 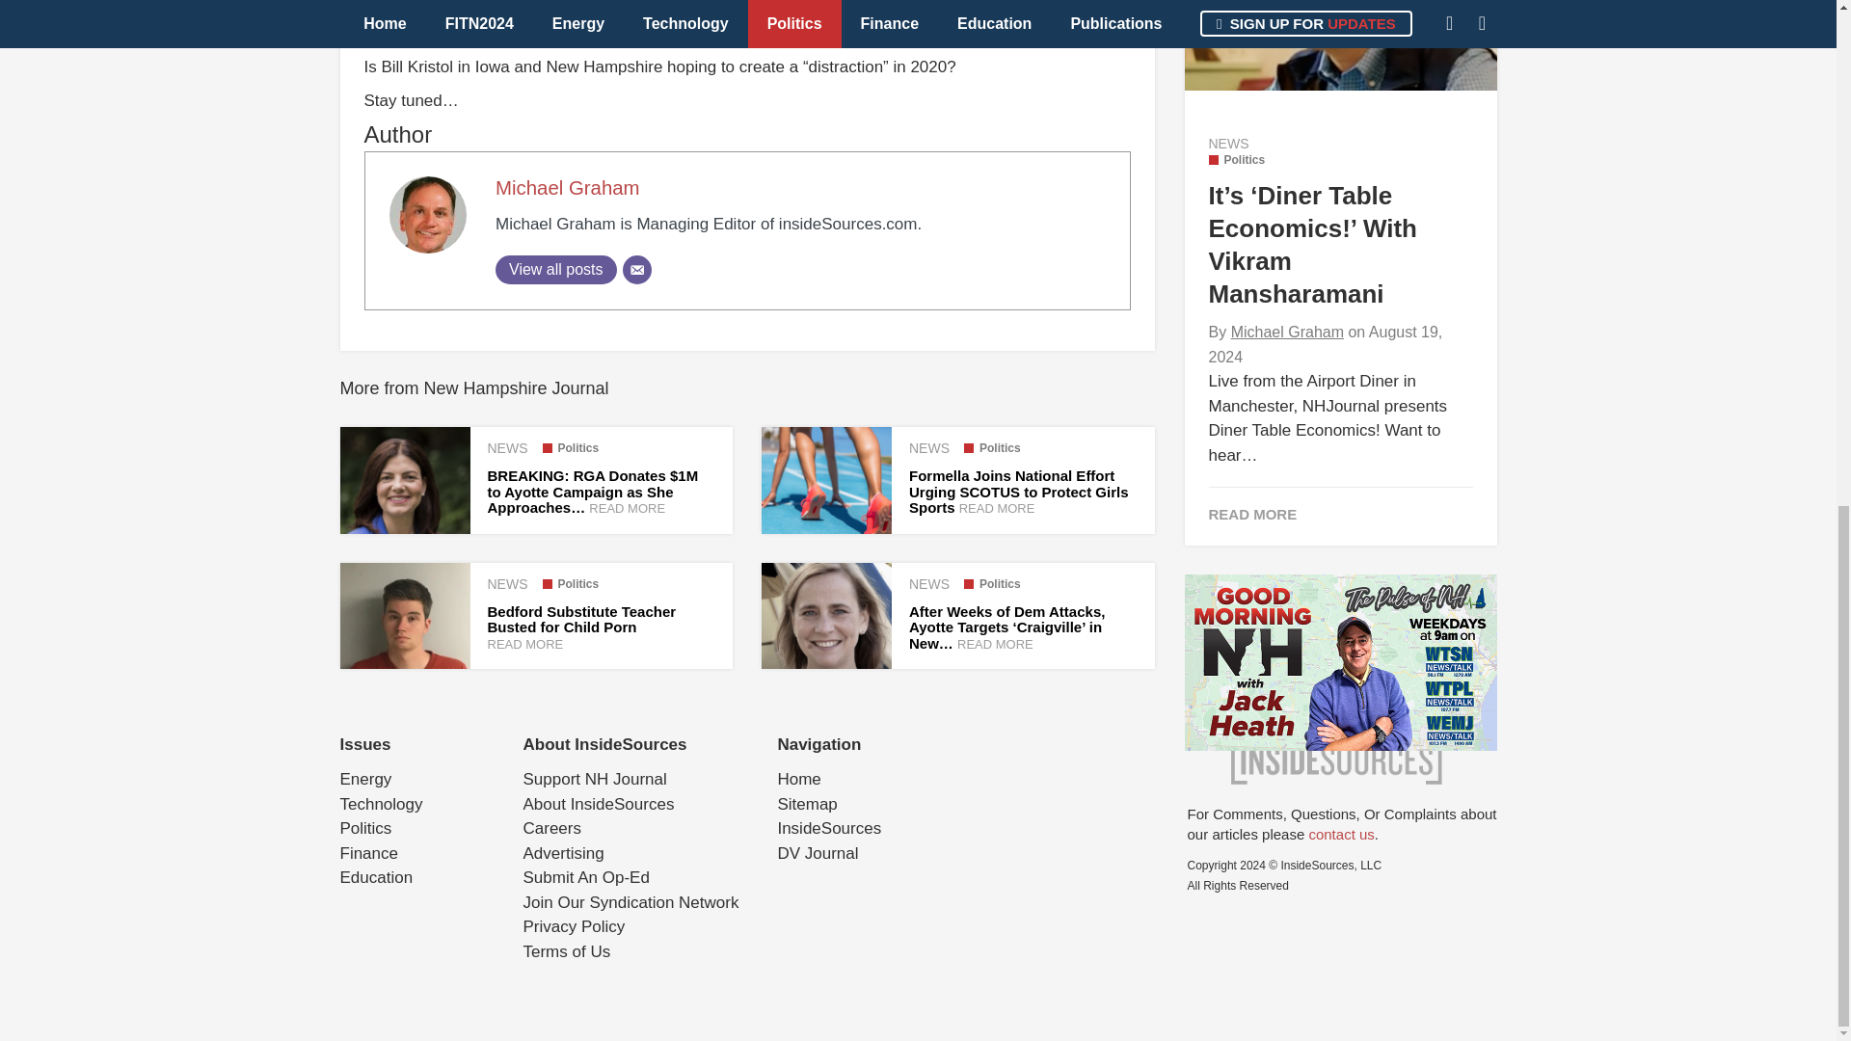 What do you see at coordinates (993, 447) in the screenshot?
I see `View all posts in Politics` at bounding box center [993, 447].